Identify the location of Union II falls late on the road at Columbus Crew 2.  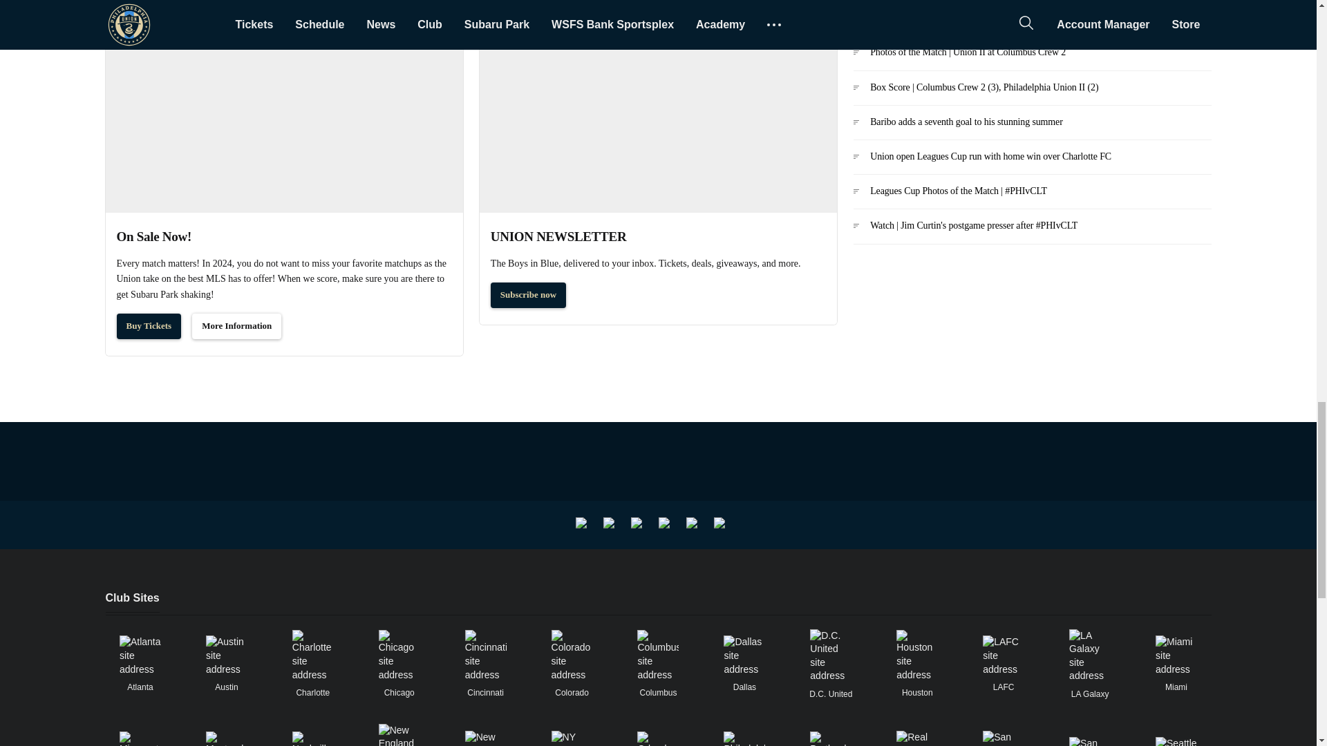
(1031, 23).